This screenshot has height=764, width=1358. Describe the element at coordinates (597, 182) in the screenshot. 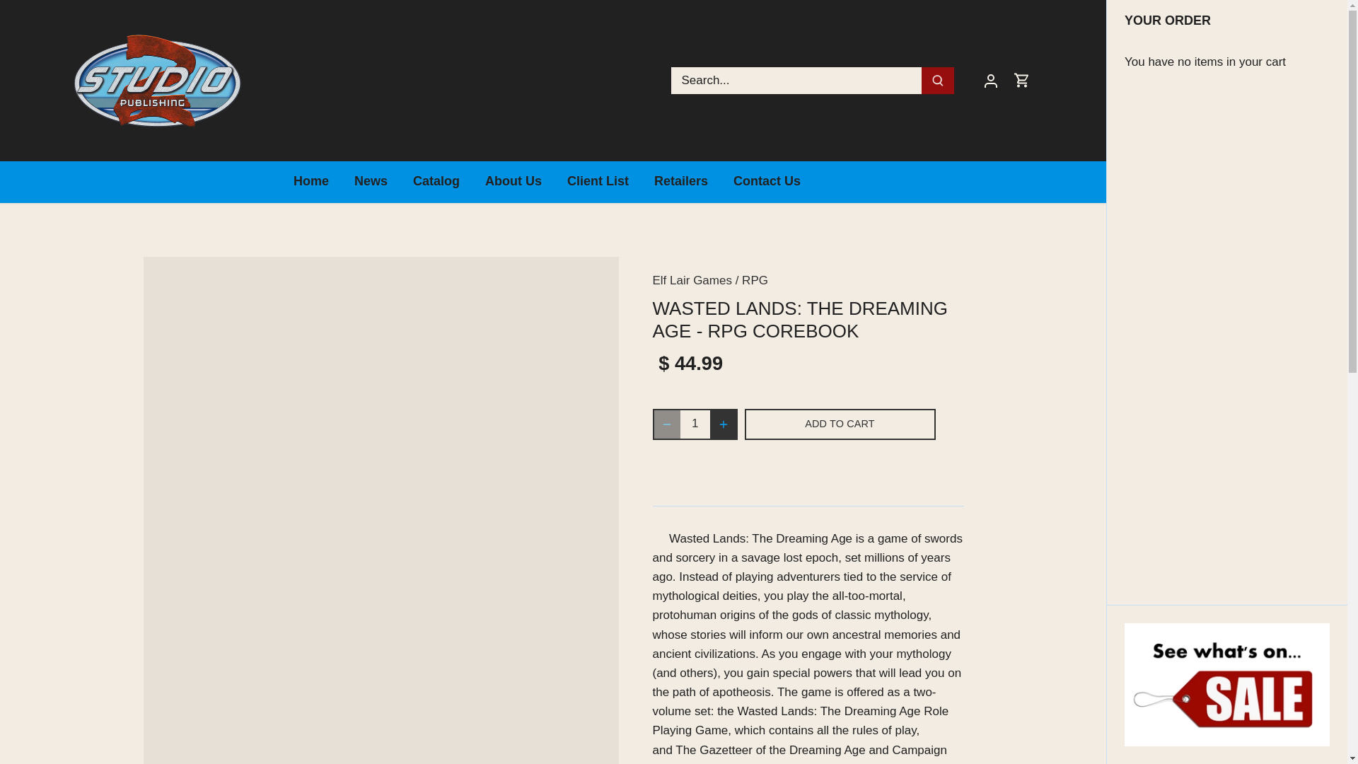

I see `Client List` at that location.